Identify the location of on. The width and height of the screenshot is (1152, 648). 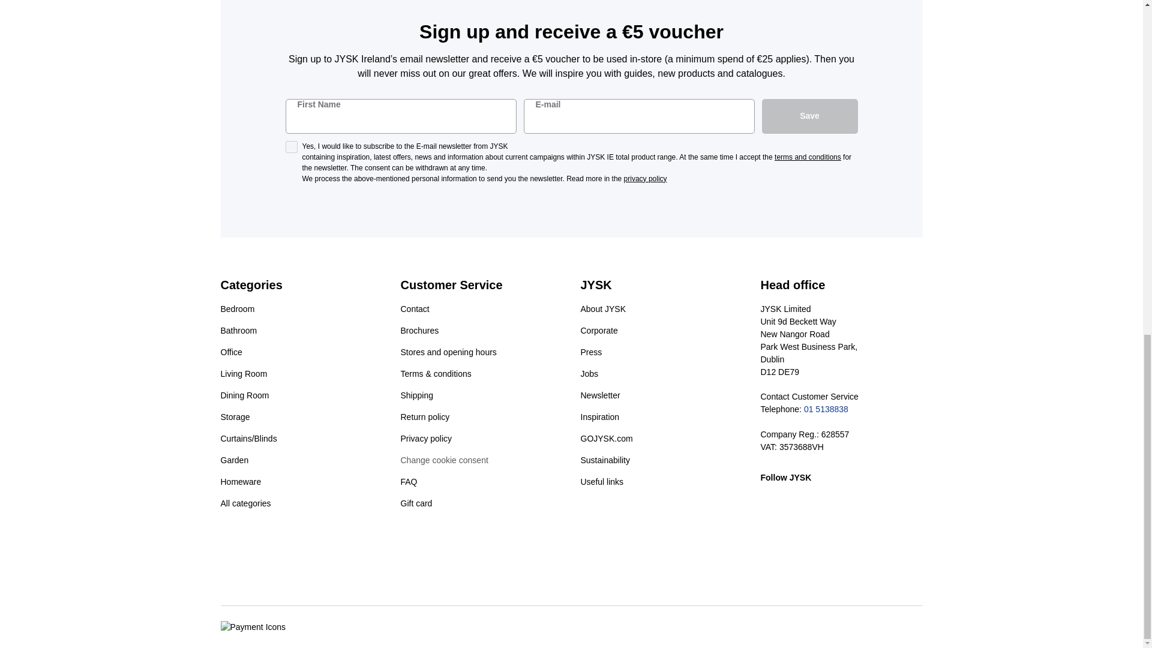
(292, 146).